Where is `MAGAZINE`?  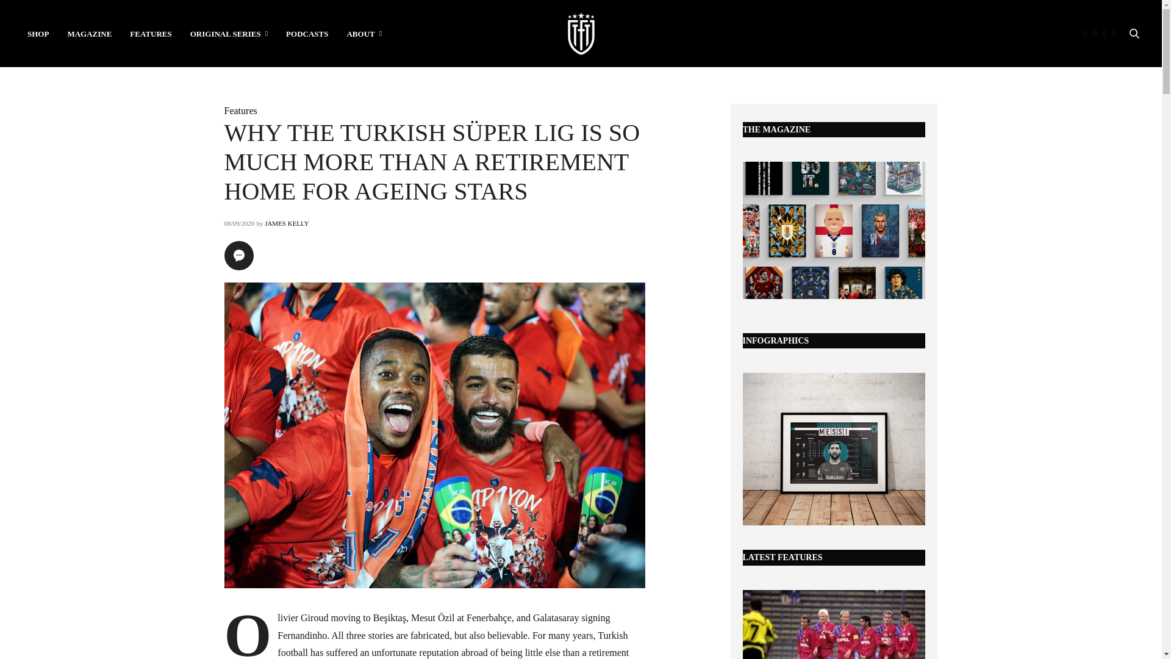
MAGAZINE is located at coordinates (89, 33).